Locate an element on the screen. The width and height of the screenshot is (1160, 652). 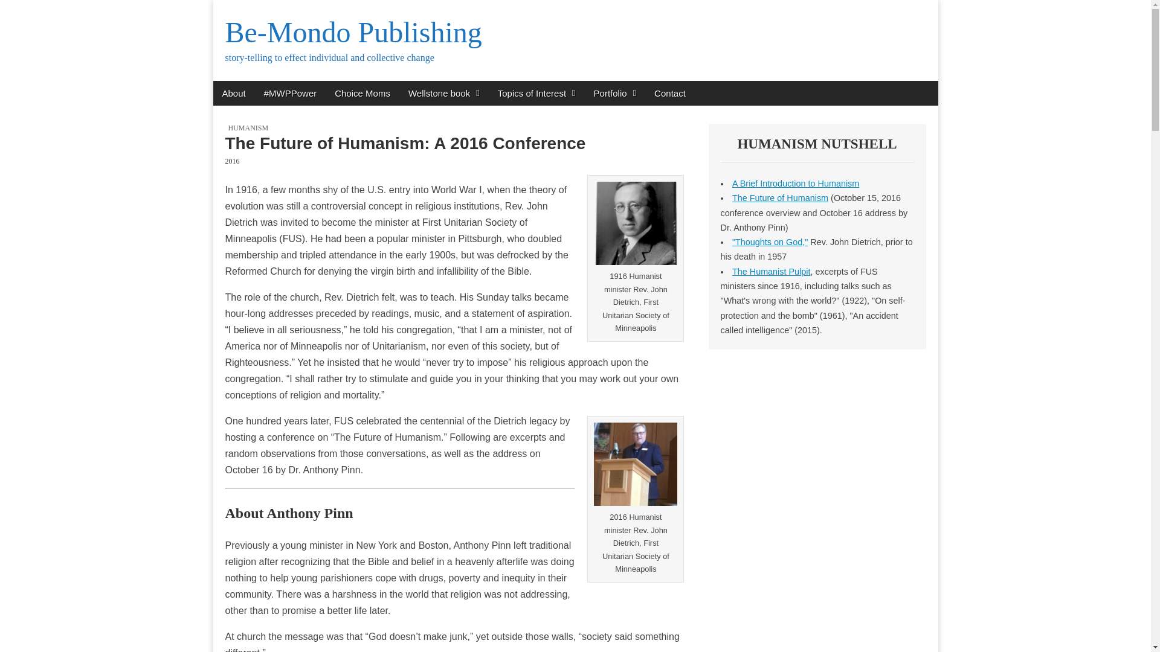
"Thoughts on God," is located at coordinates (770, 242).